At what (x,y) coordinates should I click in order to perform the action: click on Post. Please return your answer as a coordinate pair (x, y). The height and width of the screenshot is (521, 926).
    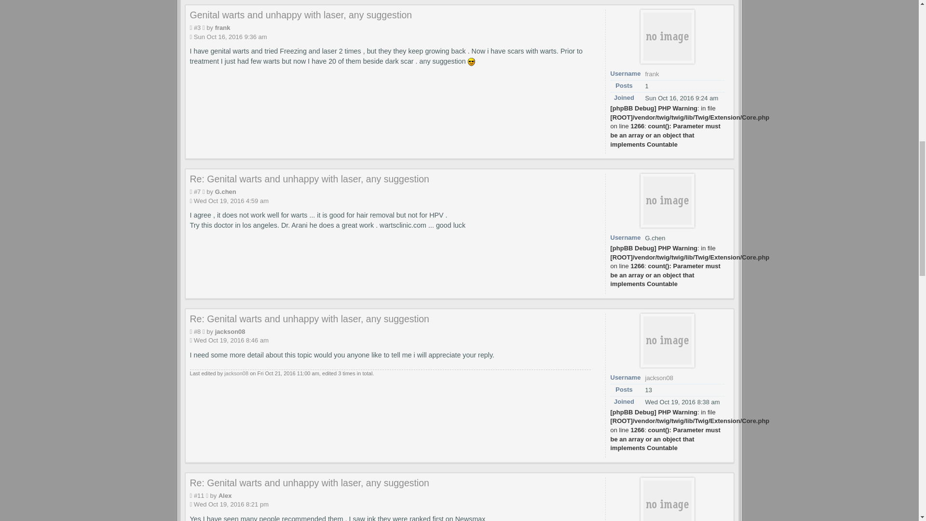
    Looking at the image, I should click on (197, 192).